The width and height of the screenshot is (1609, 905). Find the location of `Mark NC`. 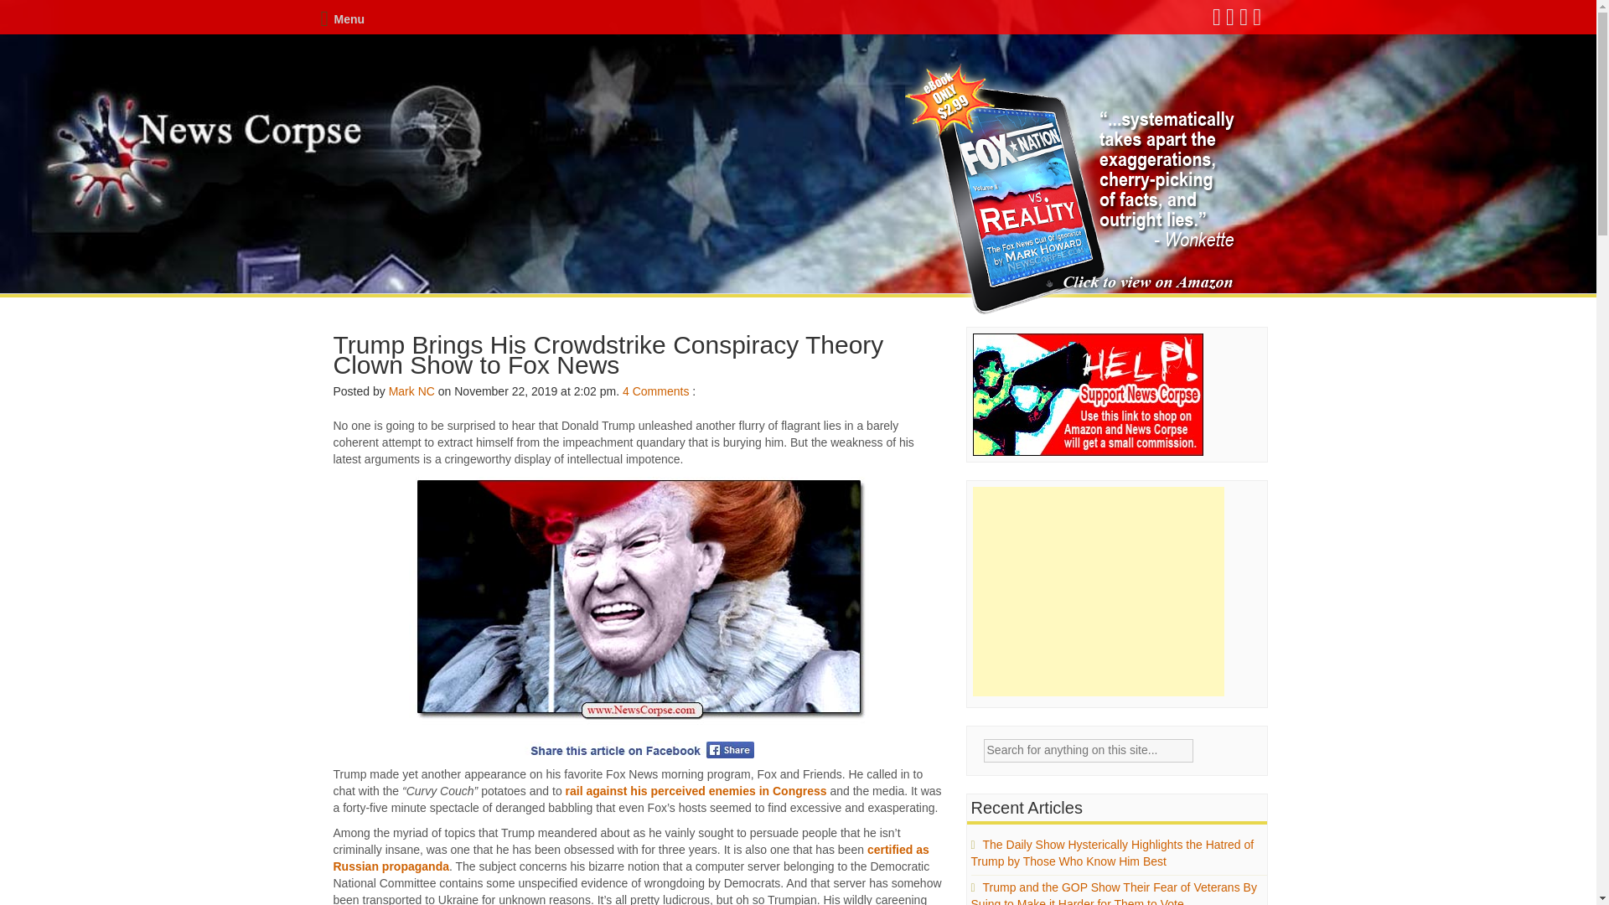

Mark NC is located at coordinates (411, 391).